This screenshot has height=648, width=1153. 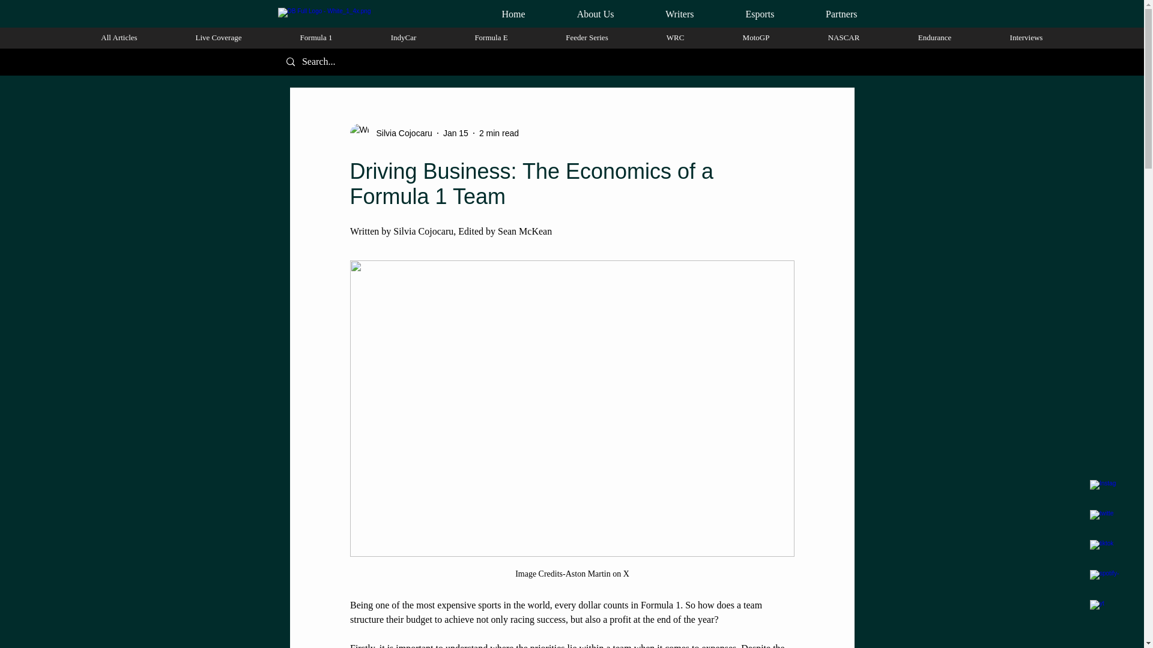 What do you see at coordinates (219, 37) in the screenshot?
I see `Live Coverage` at bounding box center [219, 37].